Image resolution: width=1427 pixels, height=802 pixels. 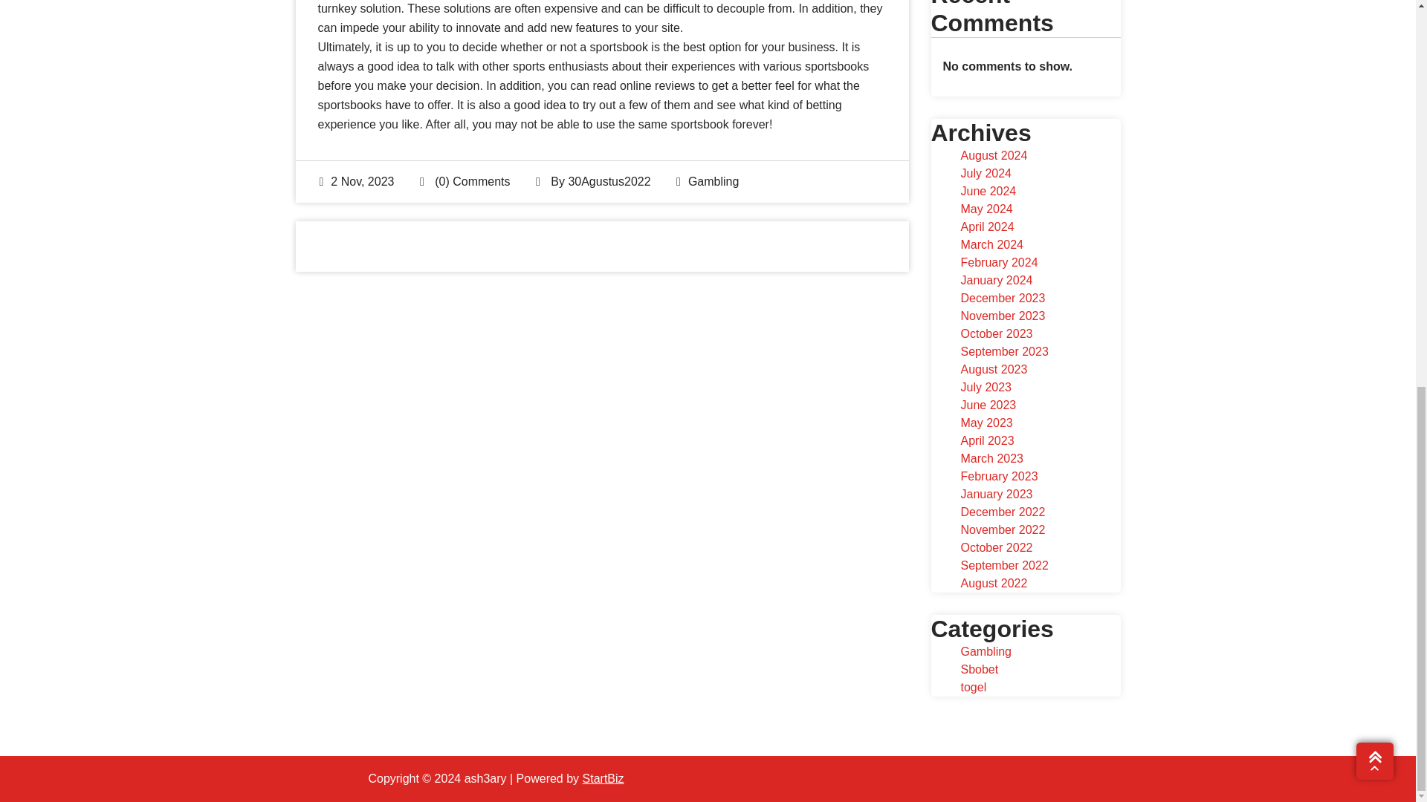 What do you see at coordinates (991, 459) in the screenshot?
I see `March 2023` at bounding box center [991, 459].